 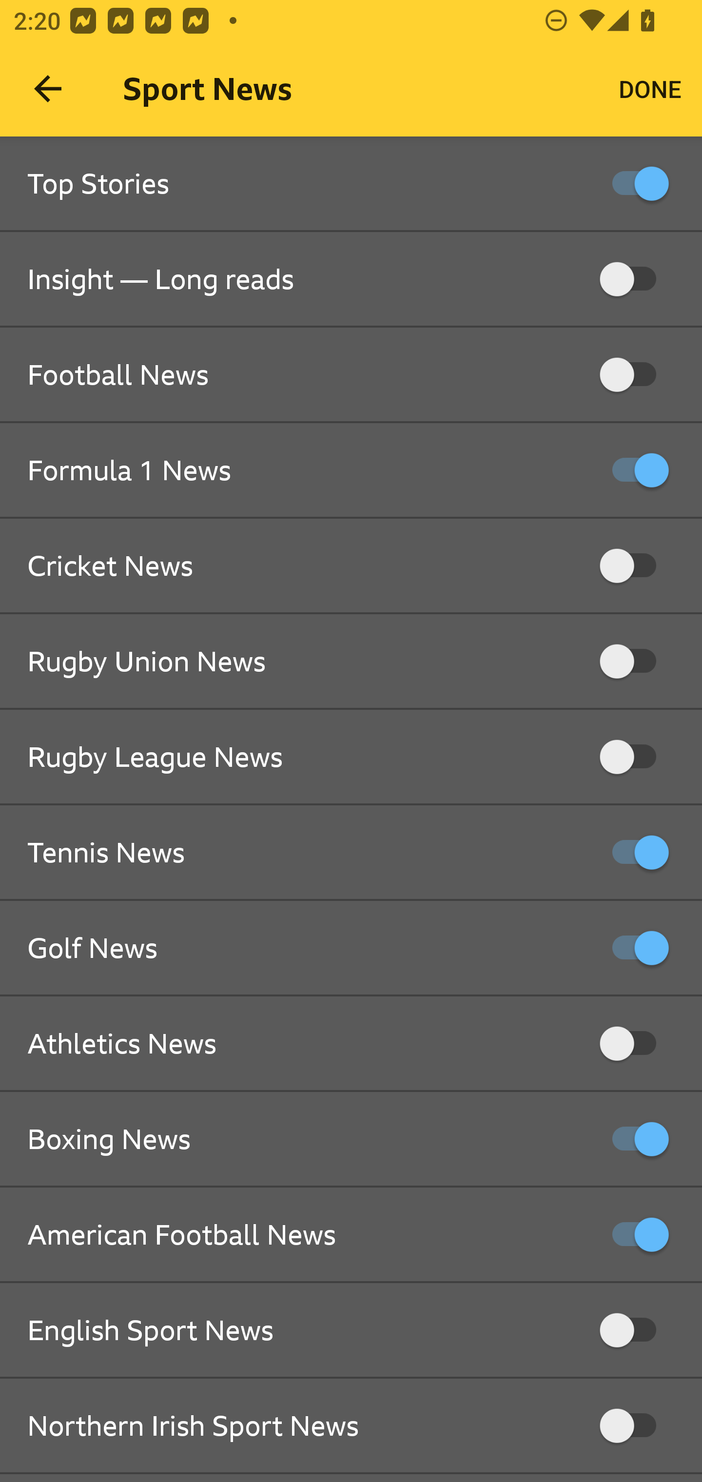 I want to click on Formula 1 News, ON, Switch Formula 1 News, so click(x=351, y=471).